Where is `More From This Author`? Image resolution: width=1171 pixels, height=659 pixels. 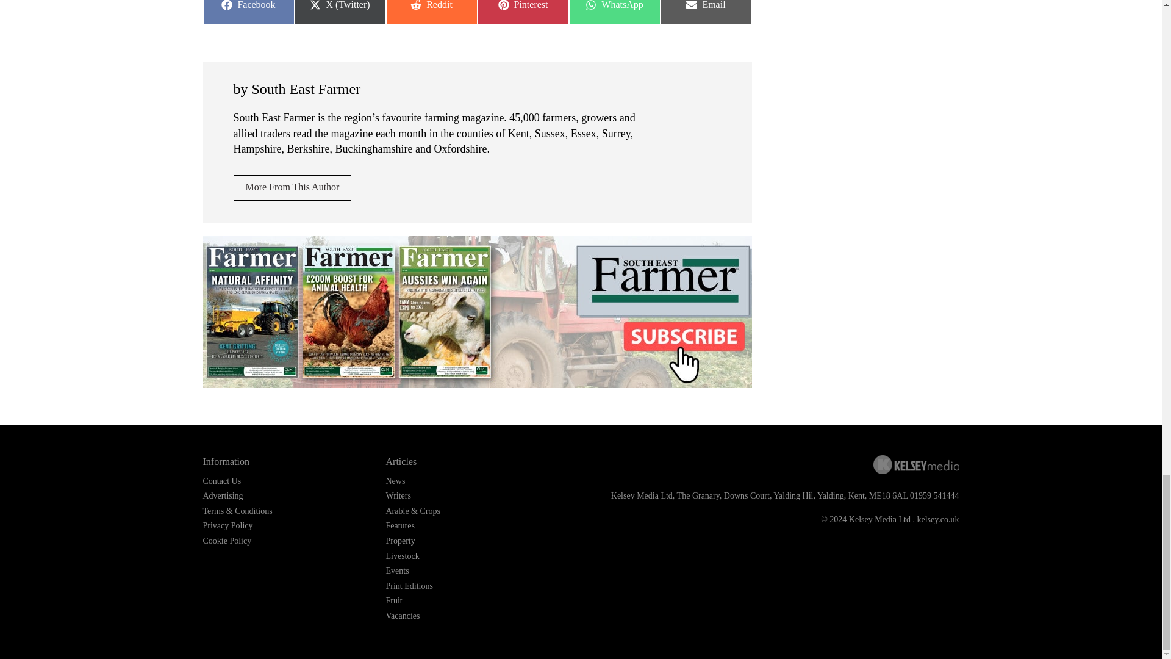 More From This Author is located at coordinates (222, 481).